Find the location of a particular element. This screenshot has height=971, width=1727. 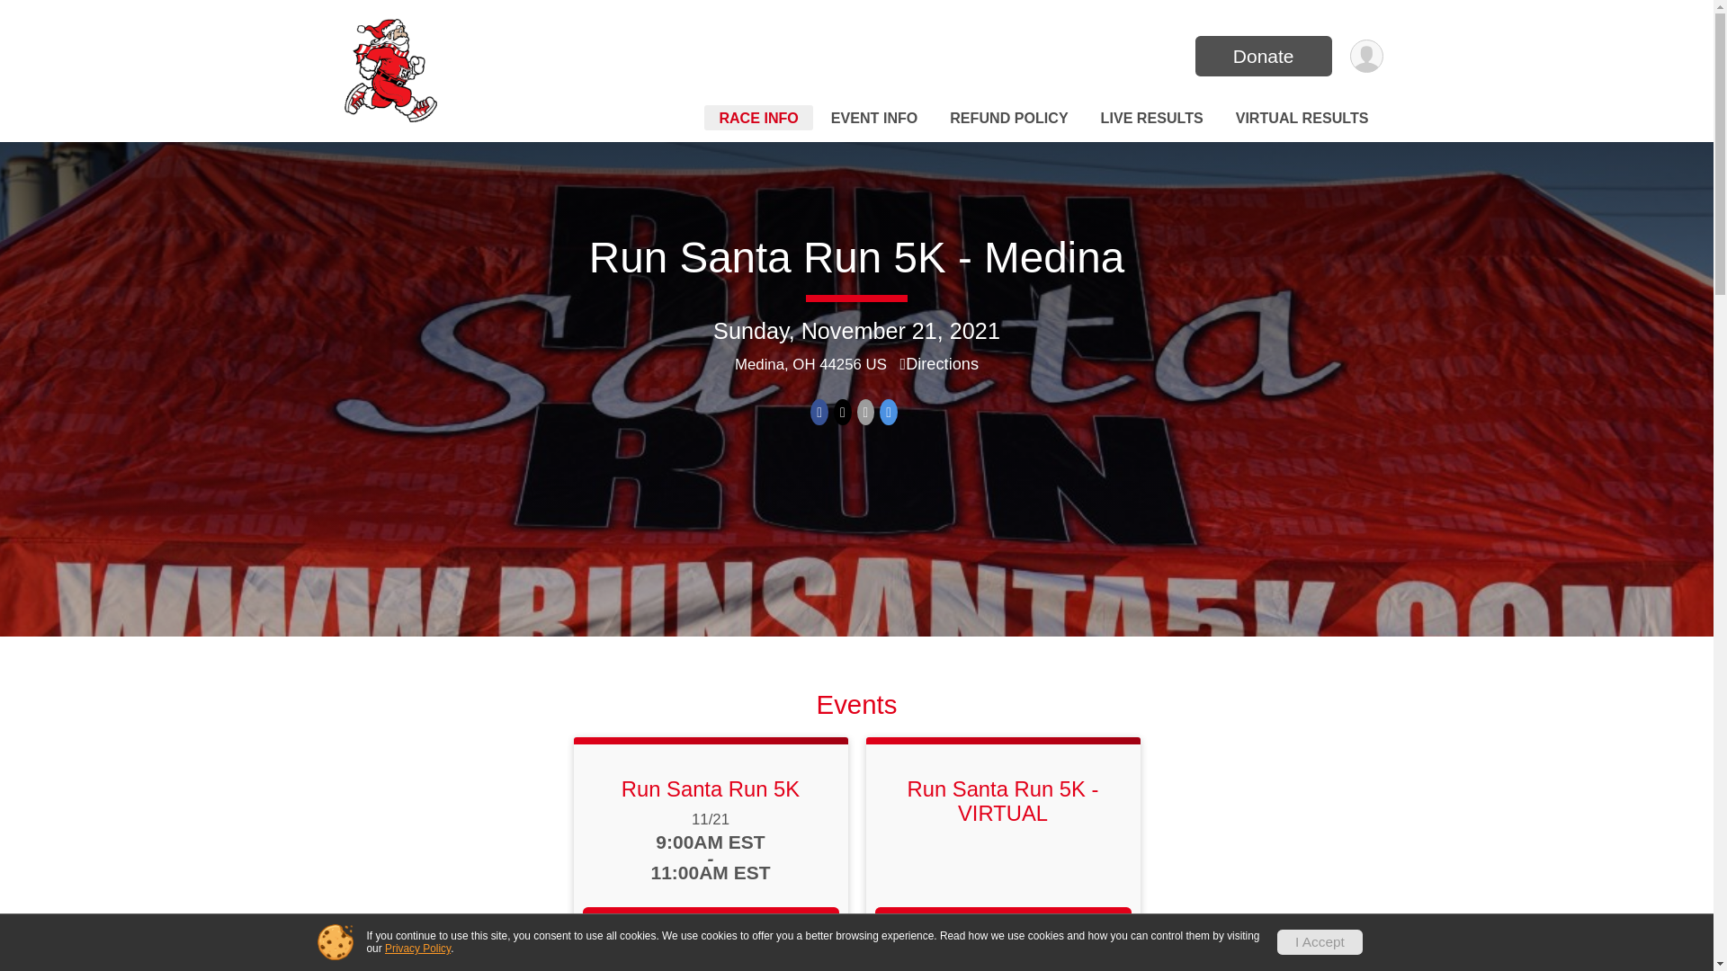

RACE INFO is located at coordinates (759, 117).